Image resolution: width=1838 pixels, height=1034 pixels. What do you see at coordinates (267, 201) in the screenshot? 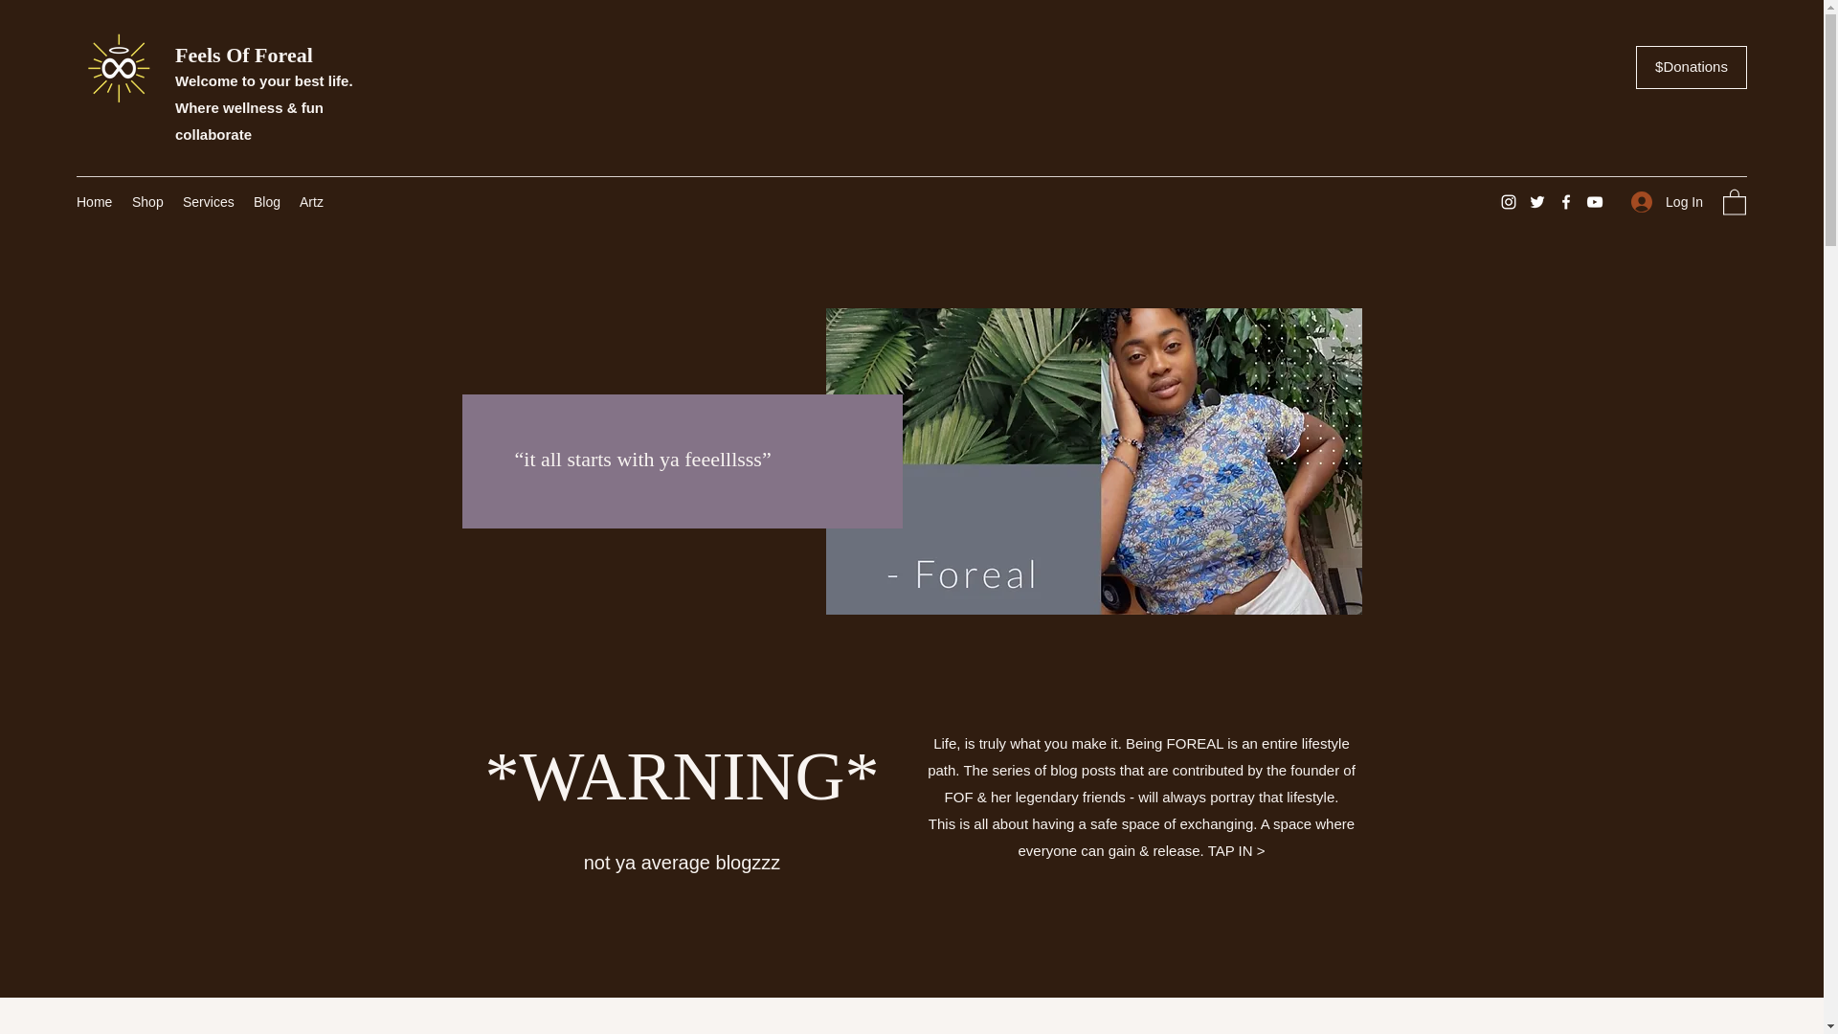
I see `Blog` at bounding box center [267, 201].